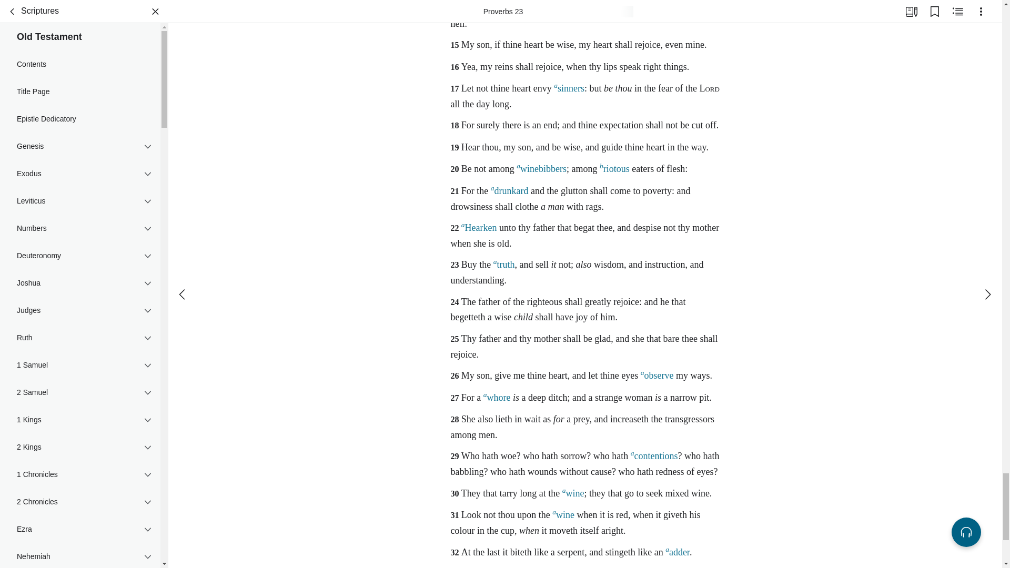 The image size is (1010, 568). I want to click on Proverbs 1, so click(80, 168).